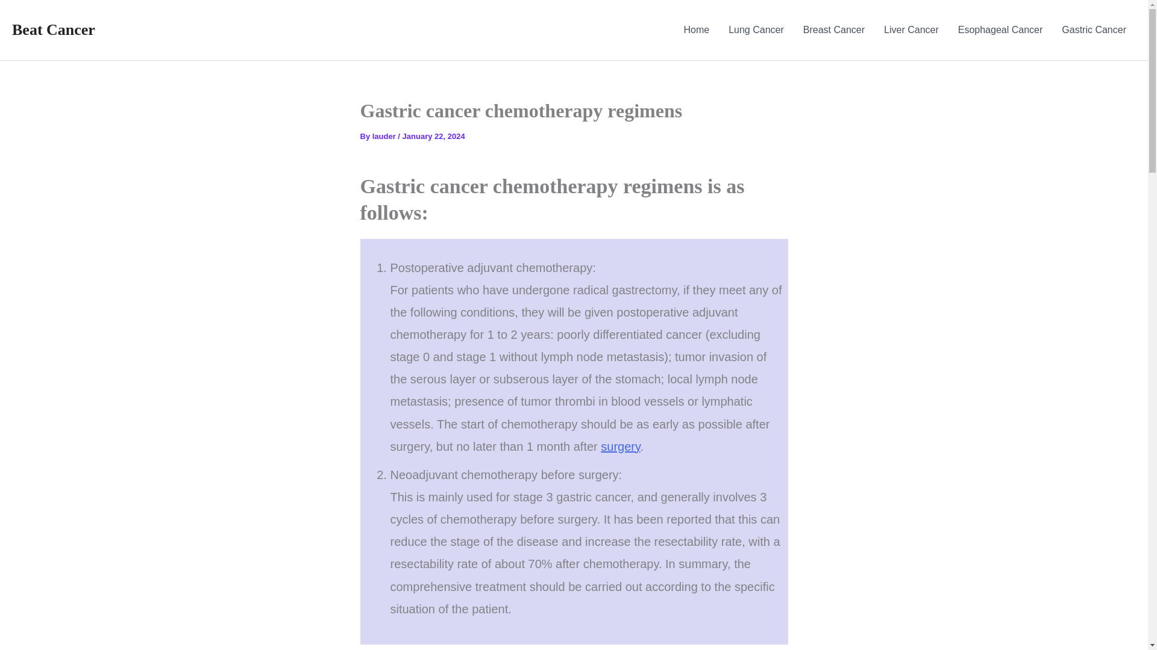 This screenshot has width=1157, height=650. What do you see at coordinates (1094, 30) in the screenshot?
I see `Gastric Cancer` at bounding box center [1094, 30].